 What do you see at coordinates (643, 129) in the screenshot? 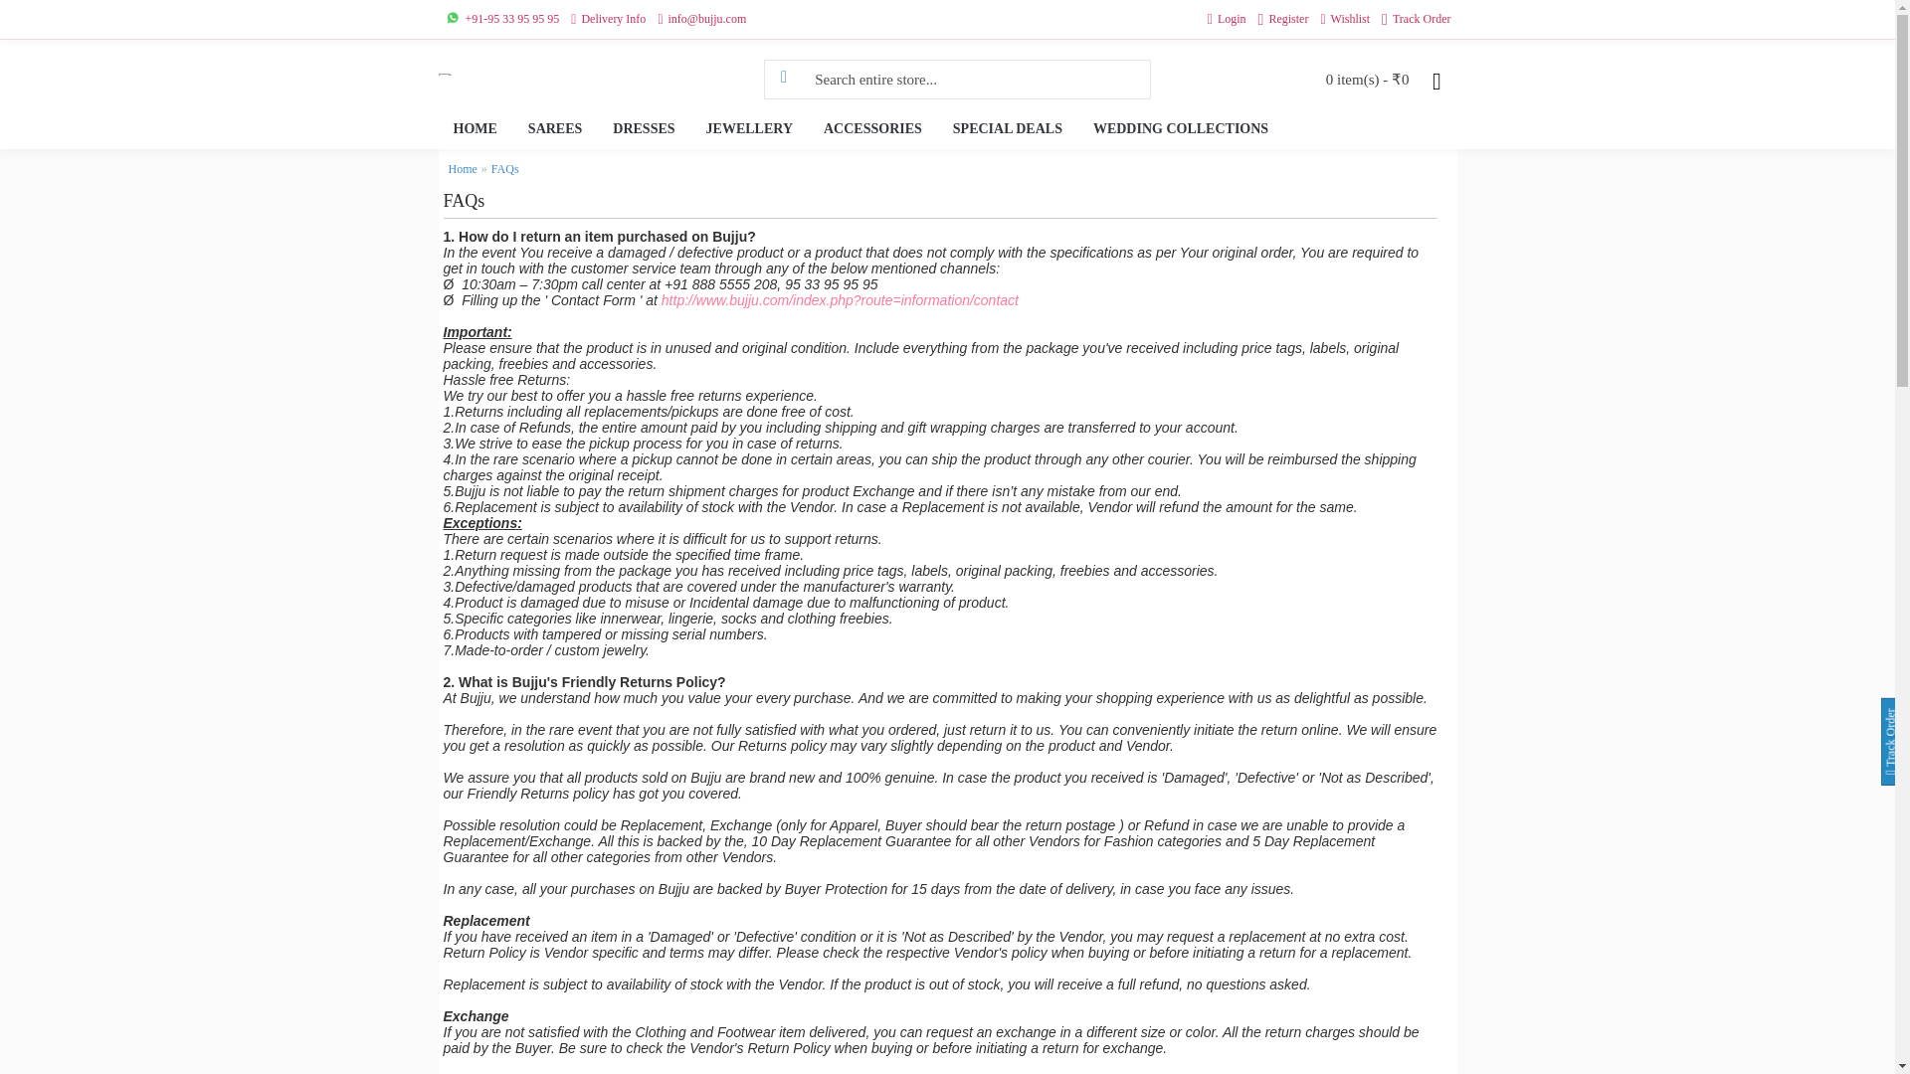
I see `DRESSES` at bounding box center [643, 129].